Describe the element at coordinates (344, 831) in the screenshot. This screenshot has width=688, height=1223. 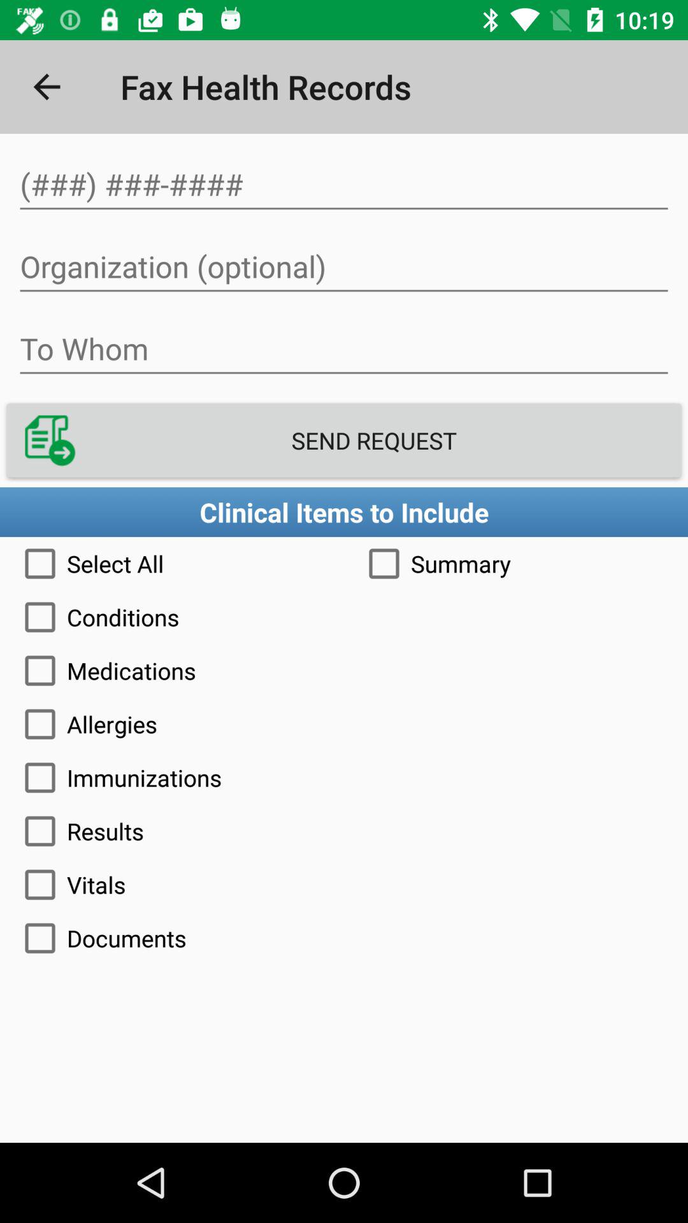
I see `click item above vitals item` at that location.